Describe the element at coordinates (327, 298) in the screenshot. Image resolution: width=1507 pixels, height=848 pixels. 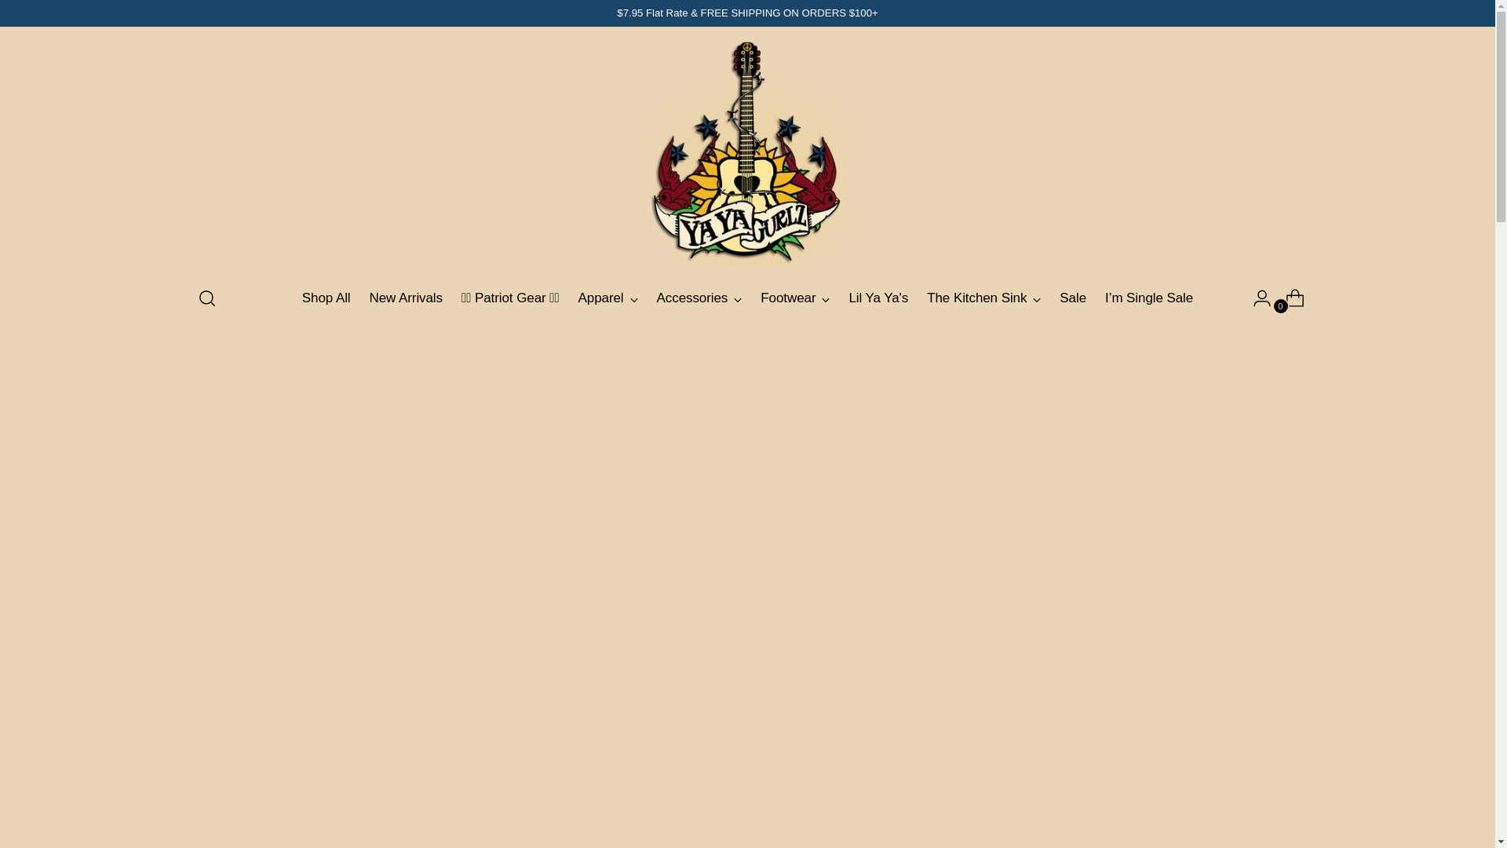
I see `Shop All` at that location.